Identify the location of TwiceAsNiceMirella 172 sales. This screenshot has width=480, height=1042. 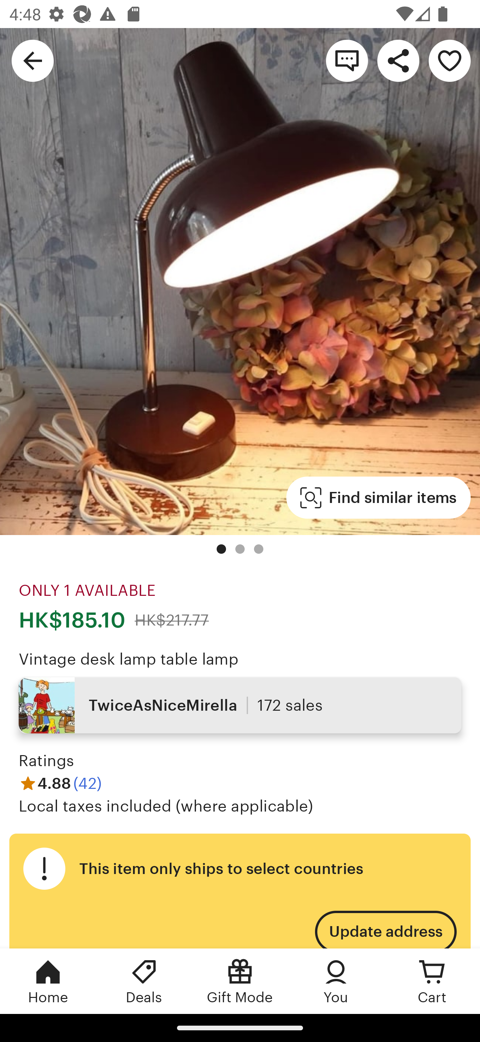
(240, 705).